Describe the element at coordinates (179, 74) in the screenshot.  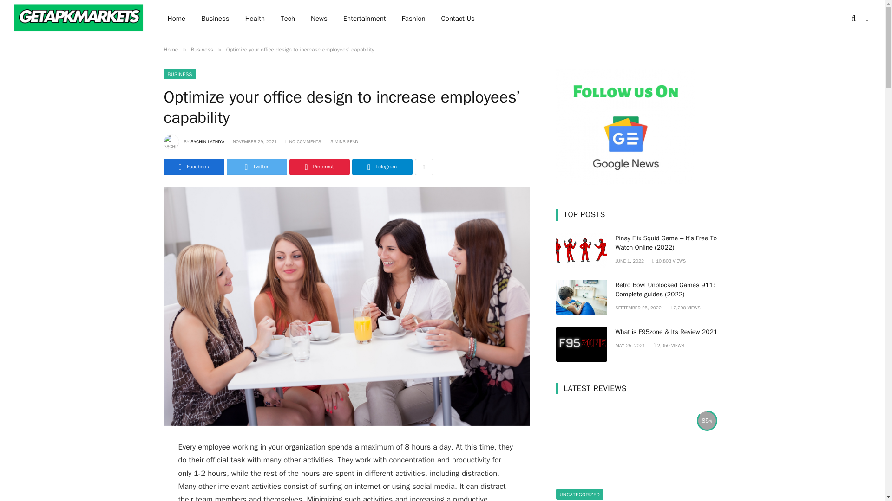
I see `BUSINESS` at that location.